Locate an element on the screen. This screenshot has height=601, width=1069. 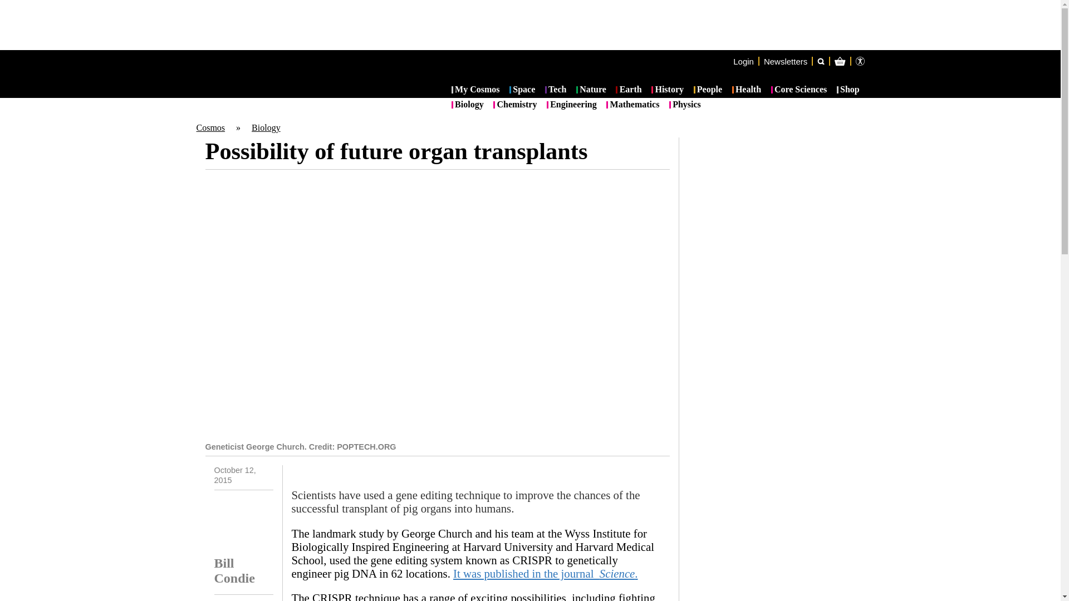
Health is located at coordinates (747, 90).